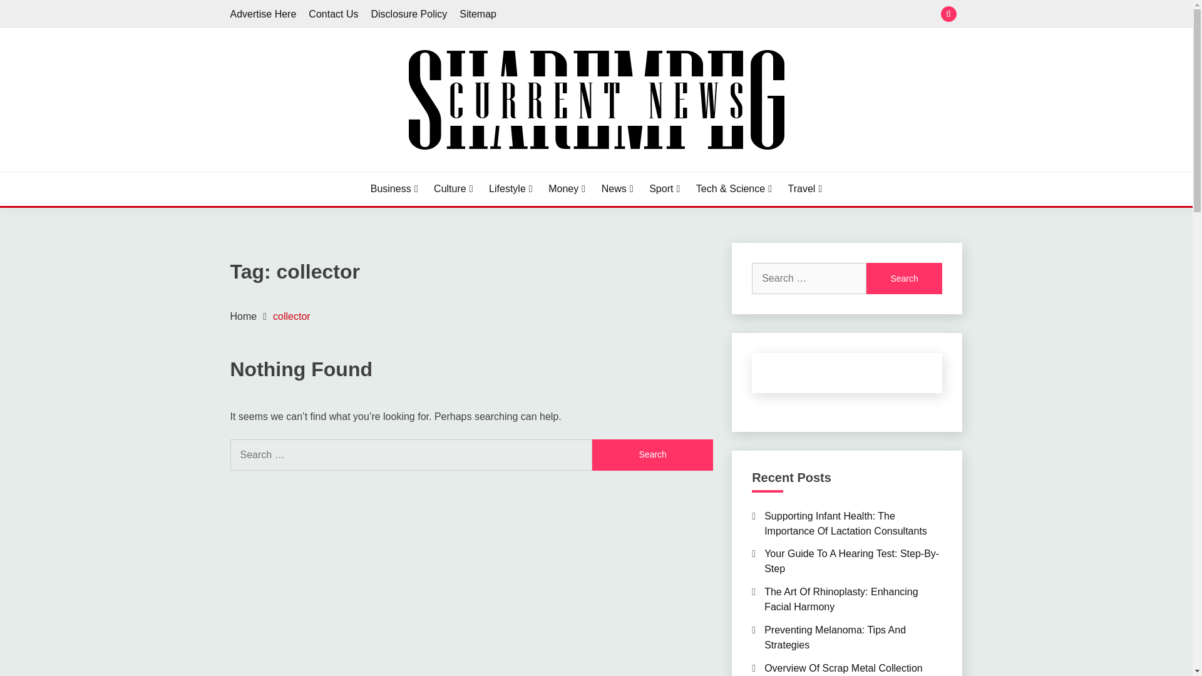 This screenshot has height=676, width=1202. What do you see at coordinates (652, 454) in the screenshot?
I see `Search` at bounding box center [652, 454].